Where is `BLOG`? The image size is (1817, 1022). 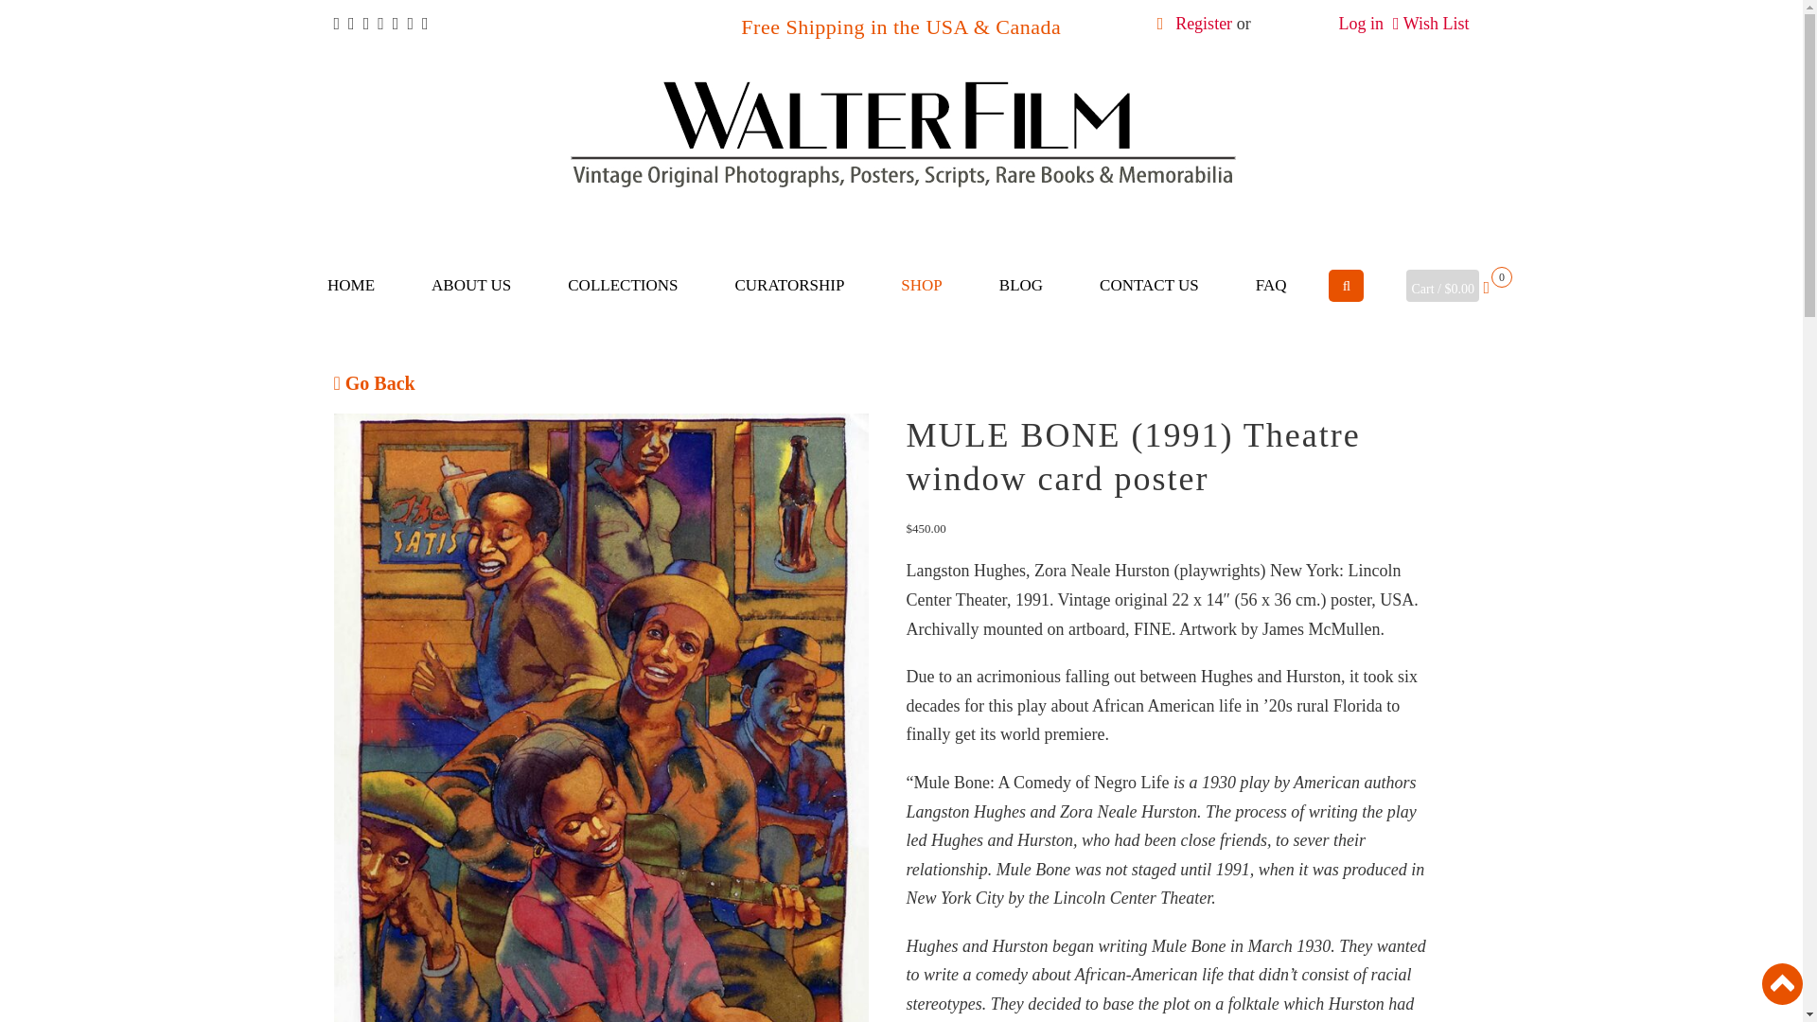
BLOG is located at coordinates (1020, 286).